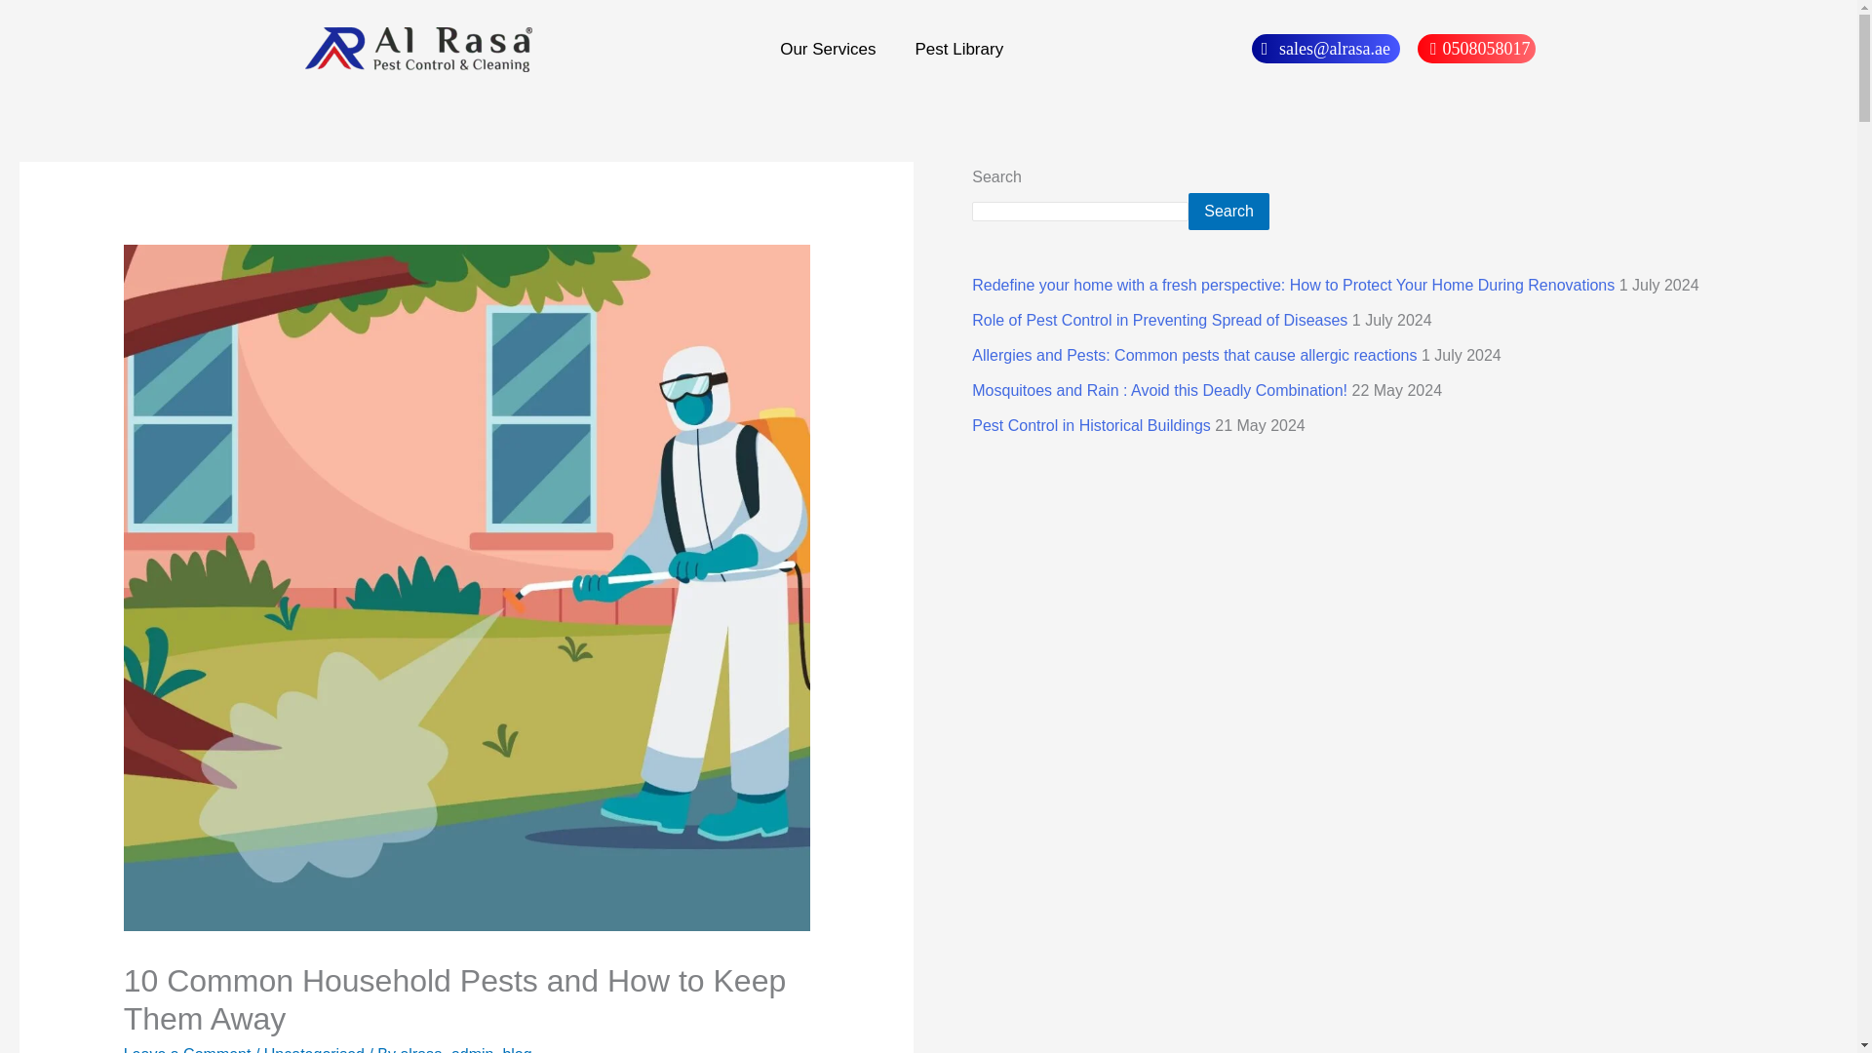 The height and width of the screenshot is (1053, 1872). I want to click on Search, so click(1228, 211).